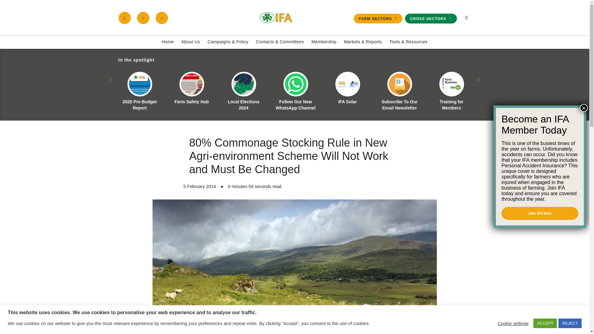  I want to click on Home, so click(168, 42).